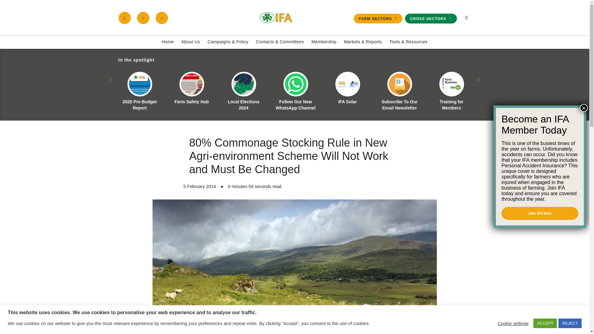  I want to click on Home, so click(168, 42).